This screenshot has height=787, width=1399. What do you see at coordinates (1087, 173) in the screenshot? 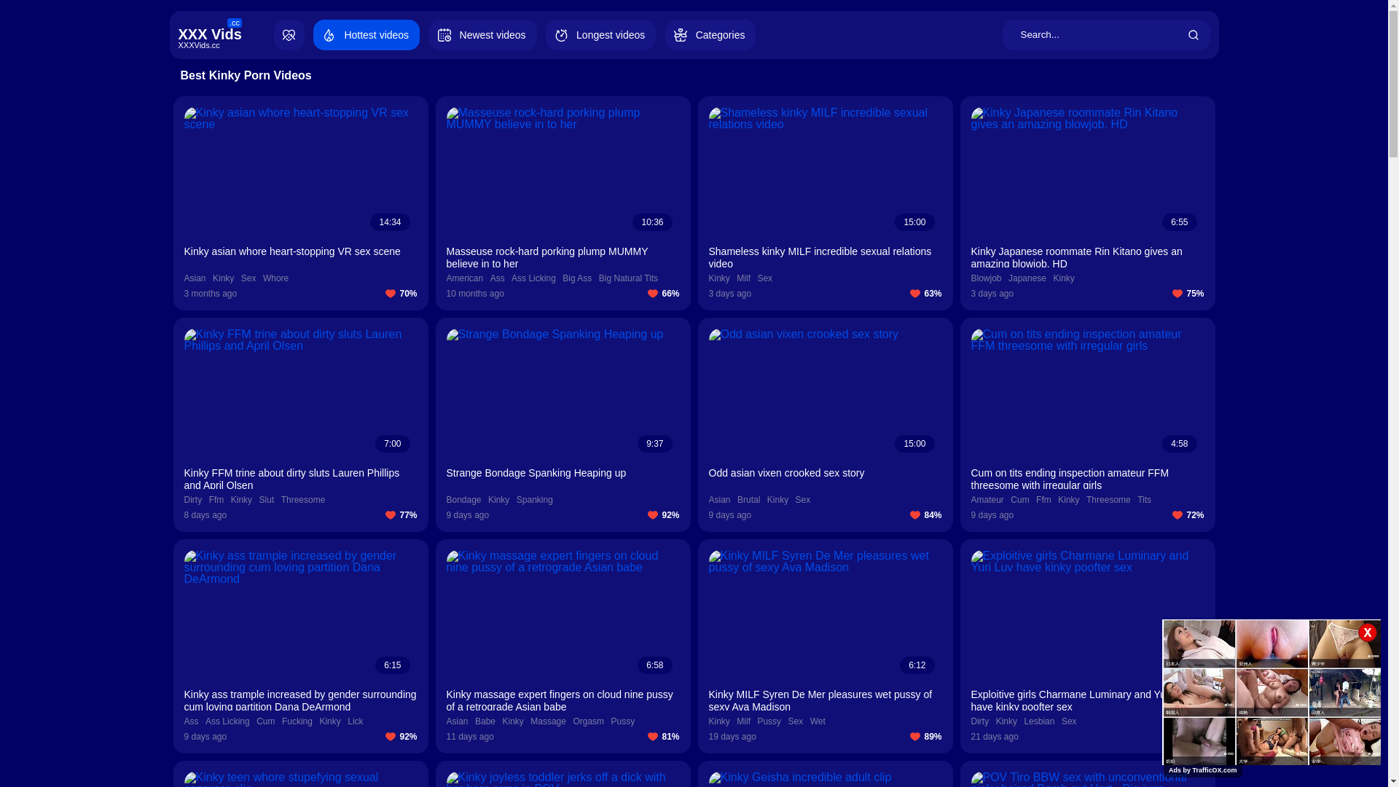
I see `6:55` at bounding box center [1087, 173].